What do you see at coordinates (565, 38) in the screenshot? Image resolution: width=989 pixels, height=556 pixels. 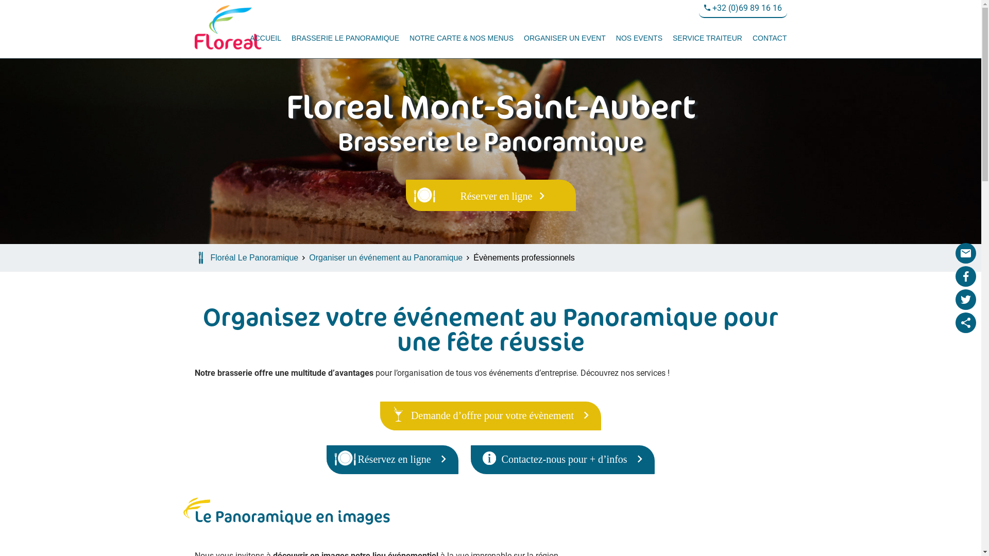 I see `ORGANISER UN EVENT` at bounding box center [565, 38].